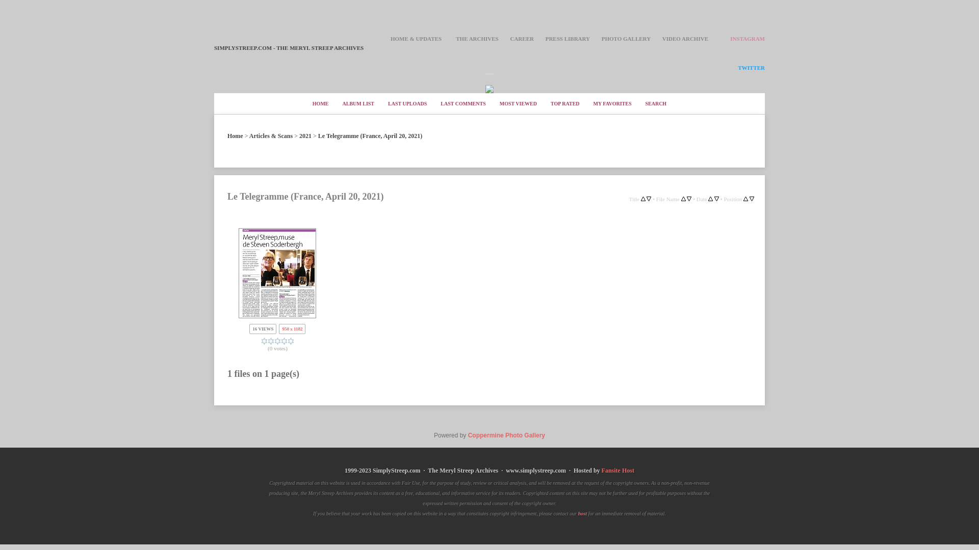  Describe the element at coordinates (518, 103) in the screenshot. I see `Show most viewed items` at that location.